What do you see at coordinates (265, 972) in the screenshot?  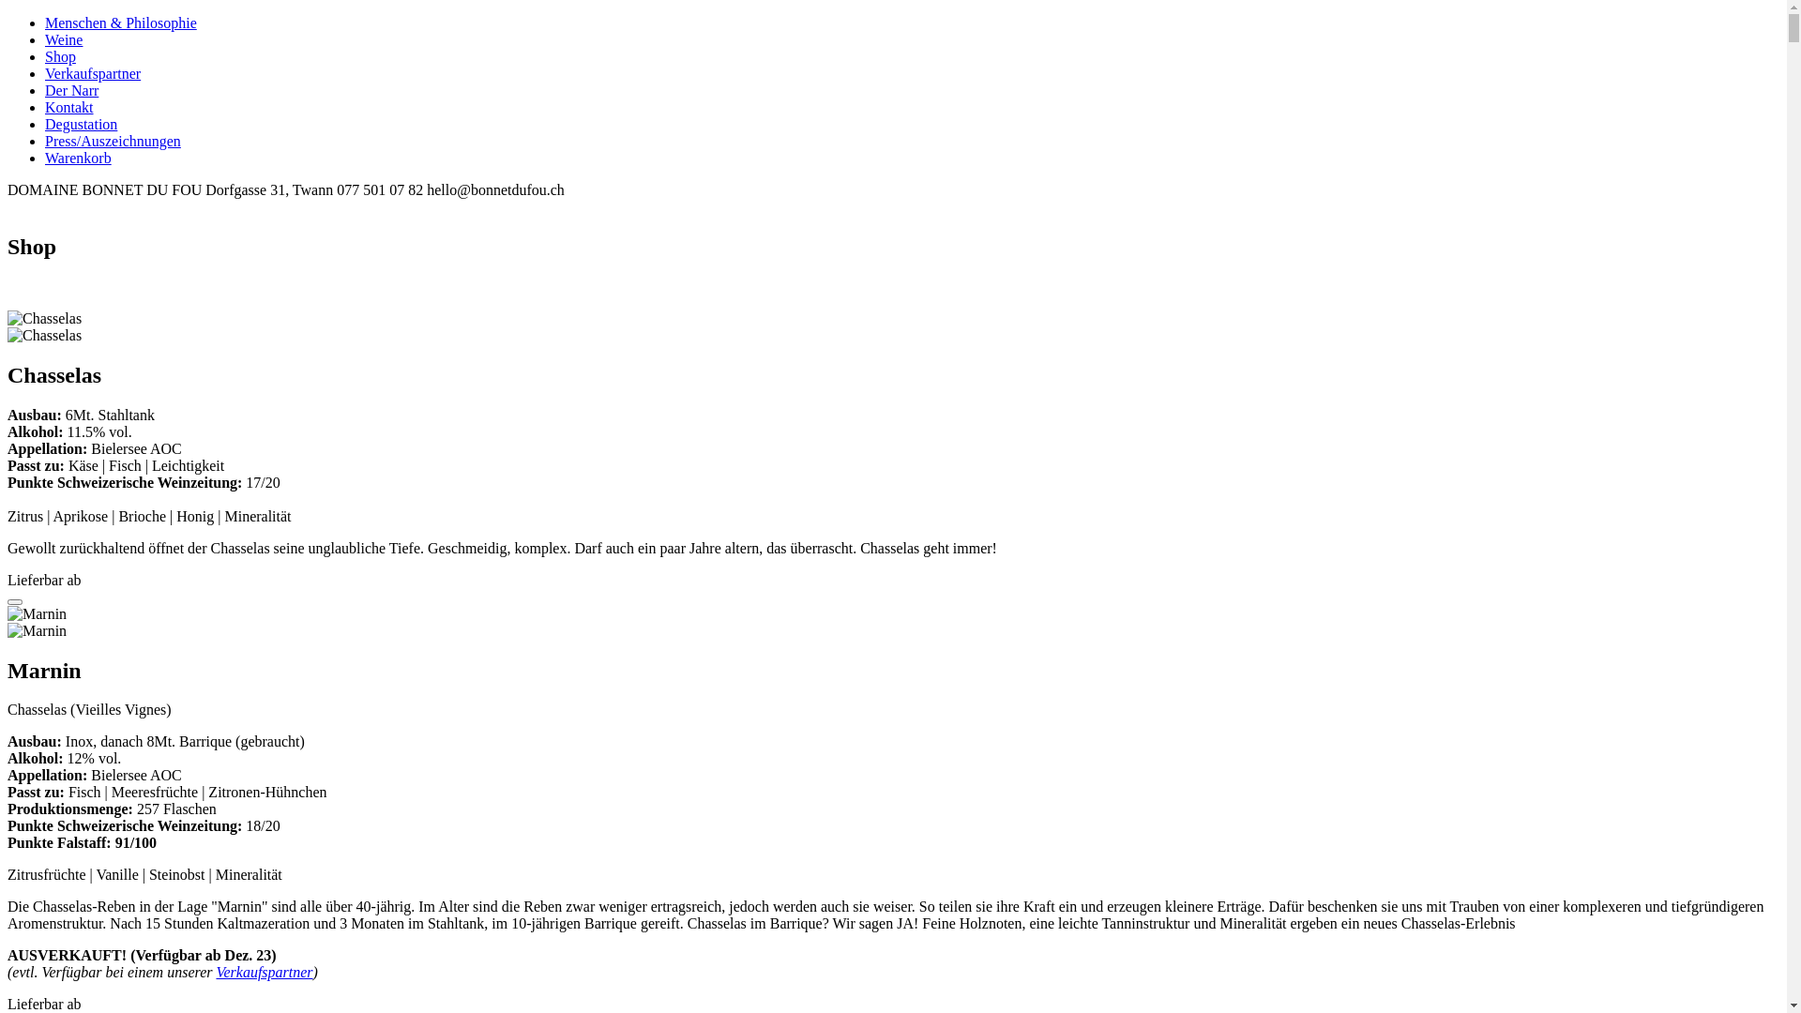 I see `Verkaufspartner` at bounding box center [265, 972].